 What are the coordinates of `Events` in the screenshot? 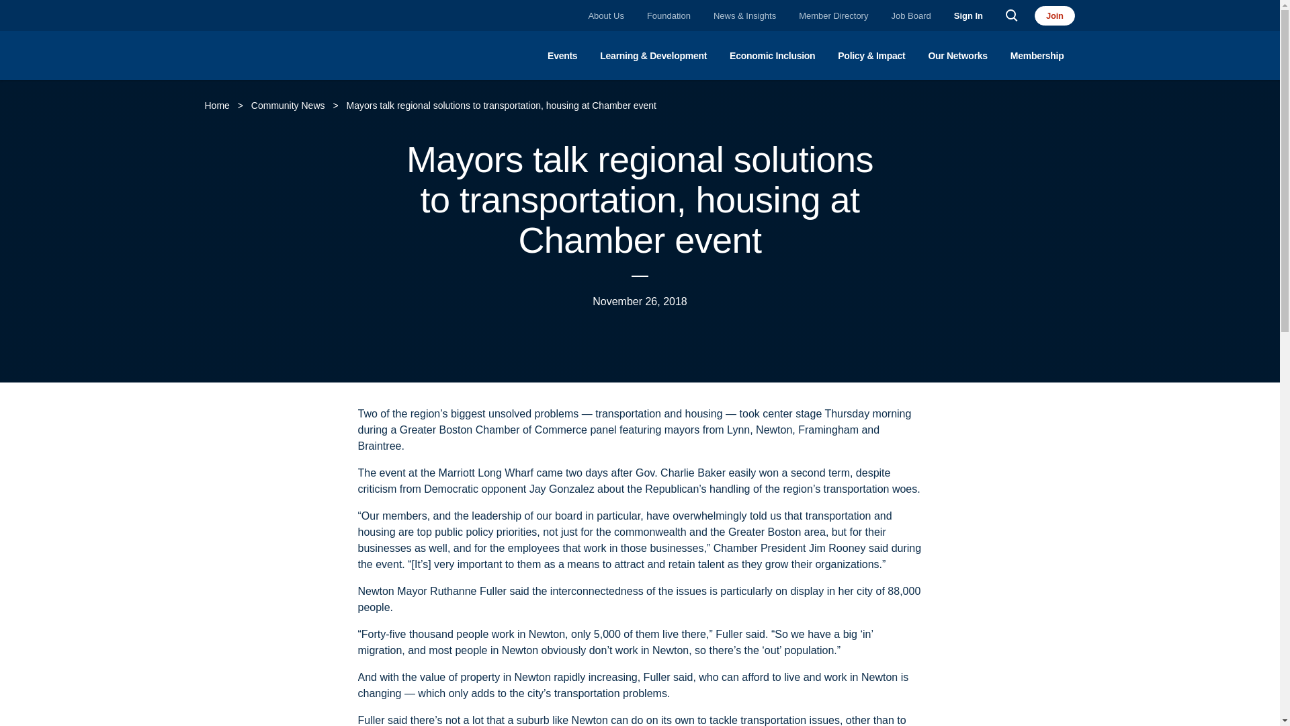 It's located at (562, 65).